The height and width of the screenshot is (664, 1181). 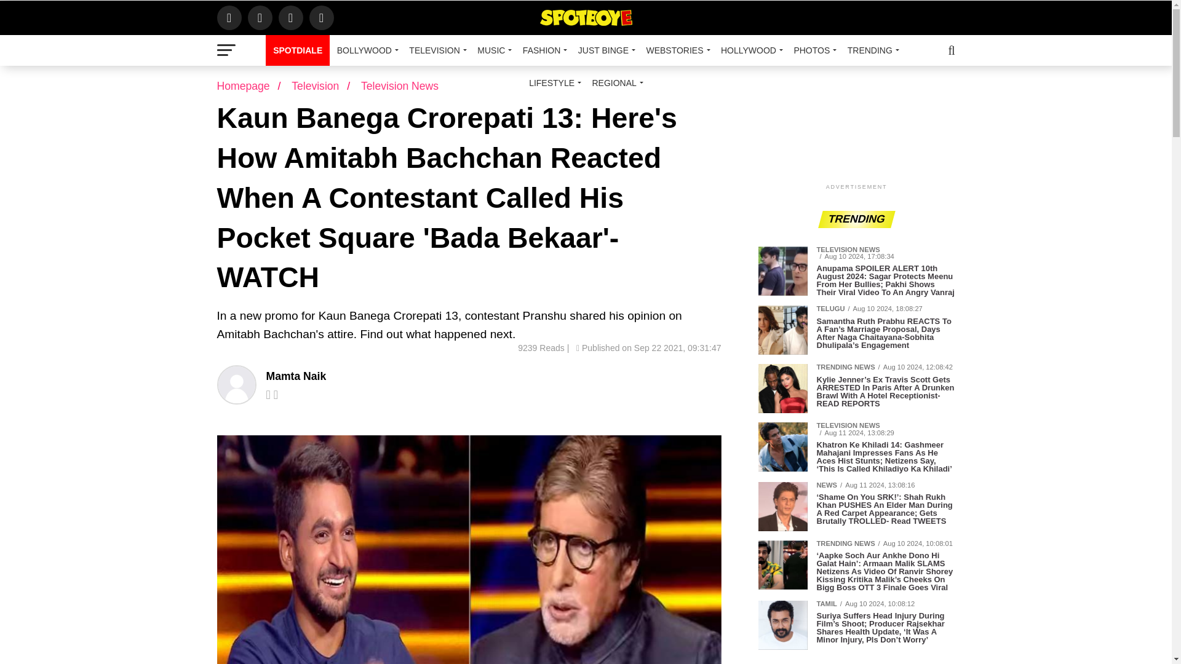 I want to click on SPOTDIALE, so click(x=298, y=50).